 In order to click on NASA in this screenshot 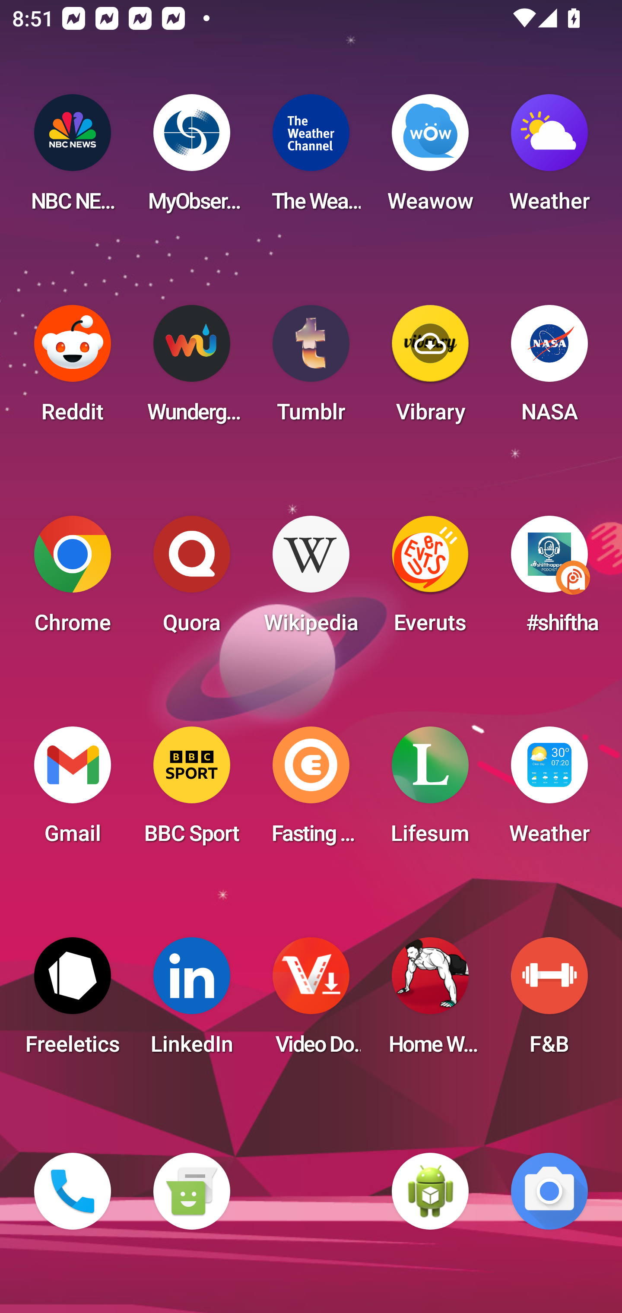, I will do `click(549, 369)`.